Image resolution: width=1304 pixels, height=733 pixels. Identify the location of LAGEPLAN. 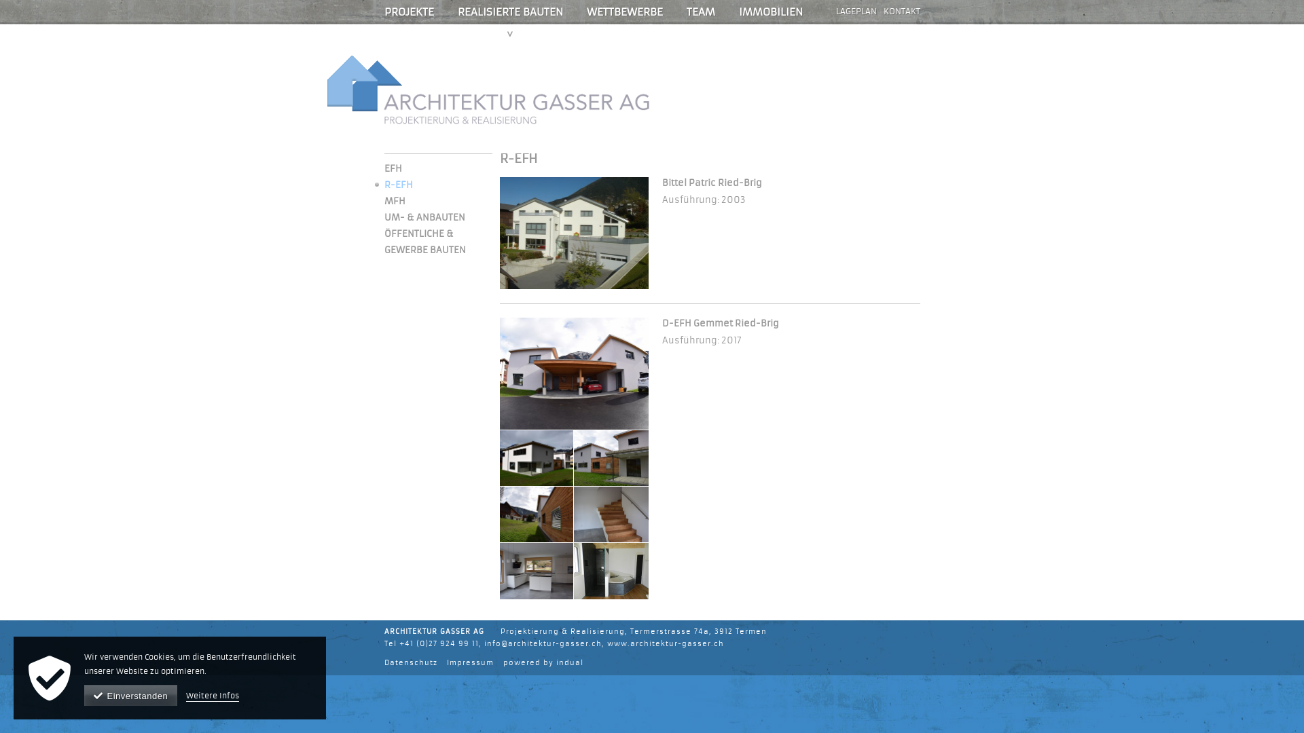
(852, 12).